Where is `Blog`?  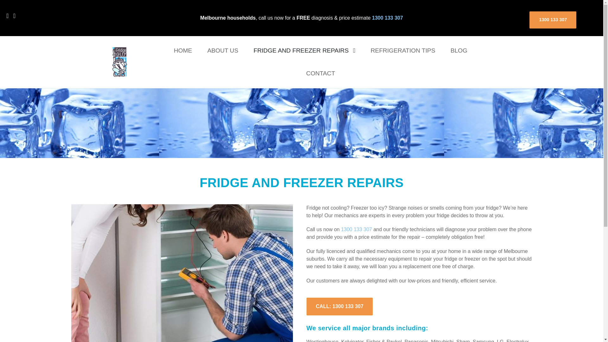
Blog is located at coordinates (459, 51).